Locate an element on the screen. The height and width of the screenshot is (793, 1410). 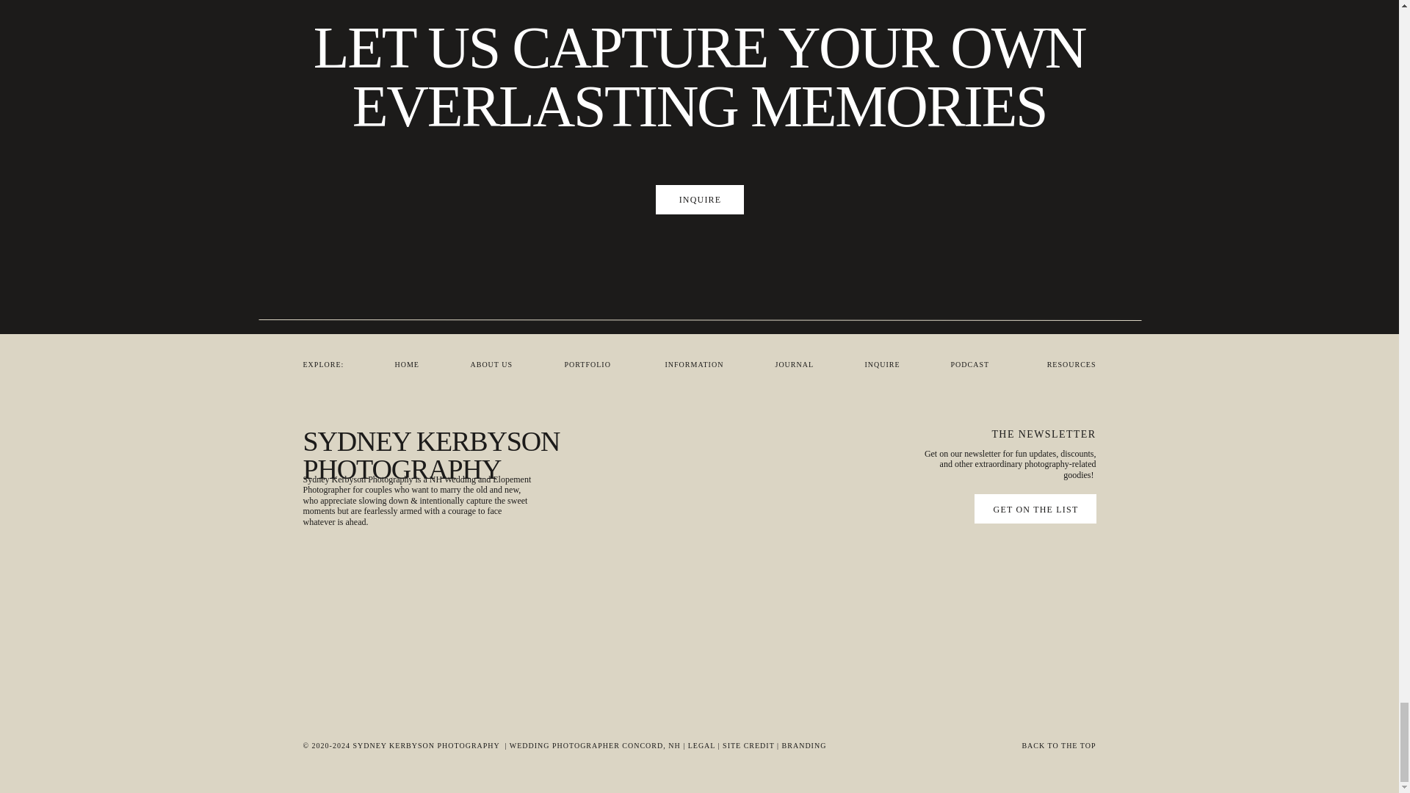
BACK TO THE TOP is located at coordinates (965, 745).